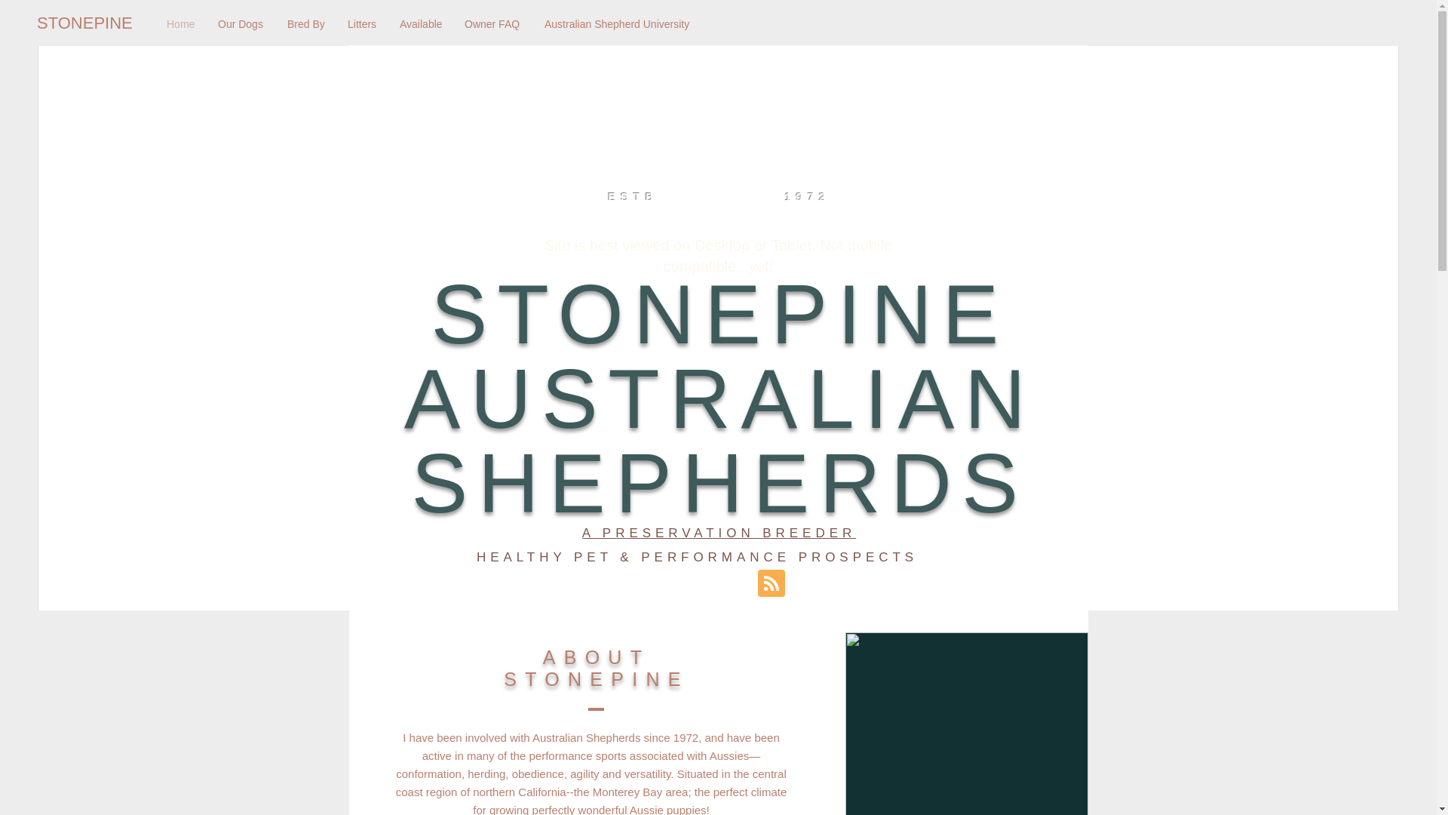 Image resolution: width=1448 pixels, height=815 pixels. What do you see at coordinates (492, 24) in the screenshot?
I see `Owner FAQ` at bounding box center [492, 24].